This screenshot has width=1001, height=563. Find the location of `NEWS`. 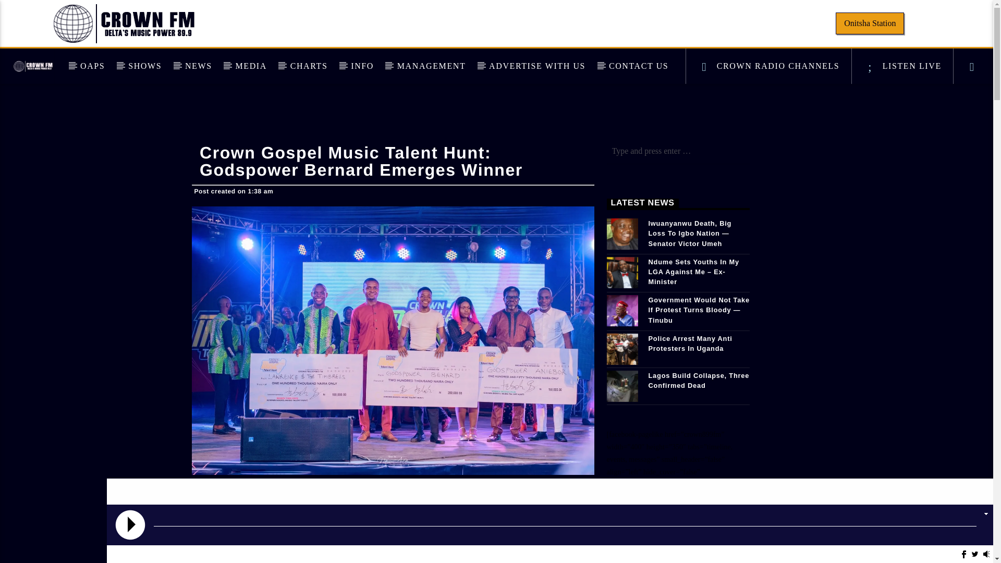

NEWS is located at coordinates (199, 66).